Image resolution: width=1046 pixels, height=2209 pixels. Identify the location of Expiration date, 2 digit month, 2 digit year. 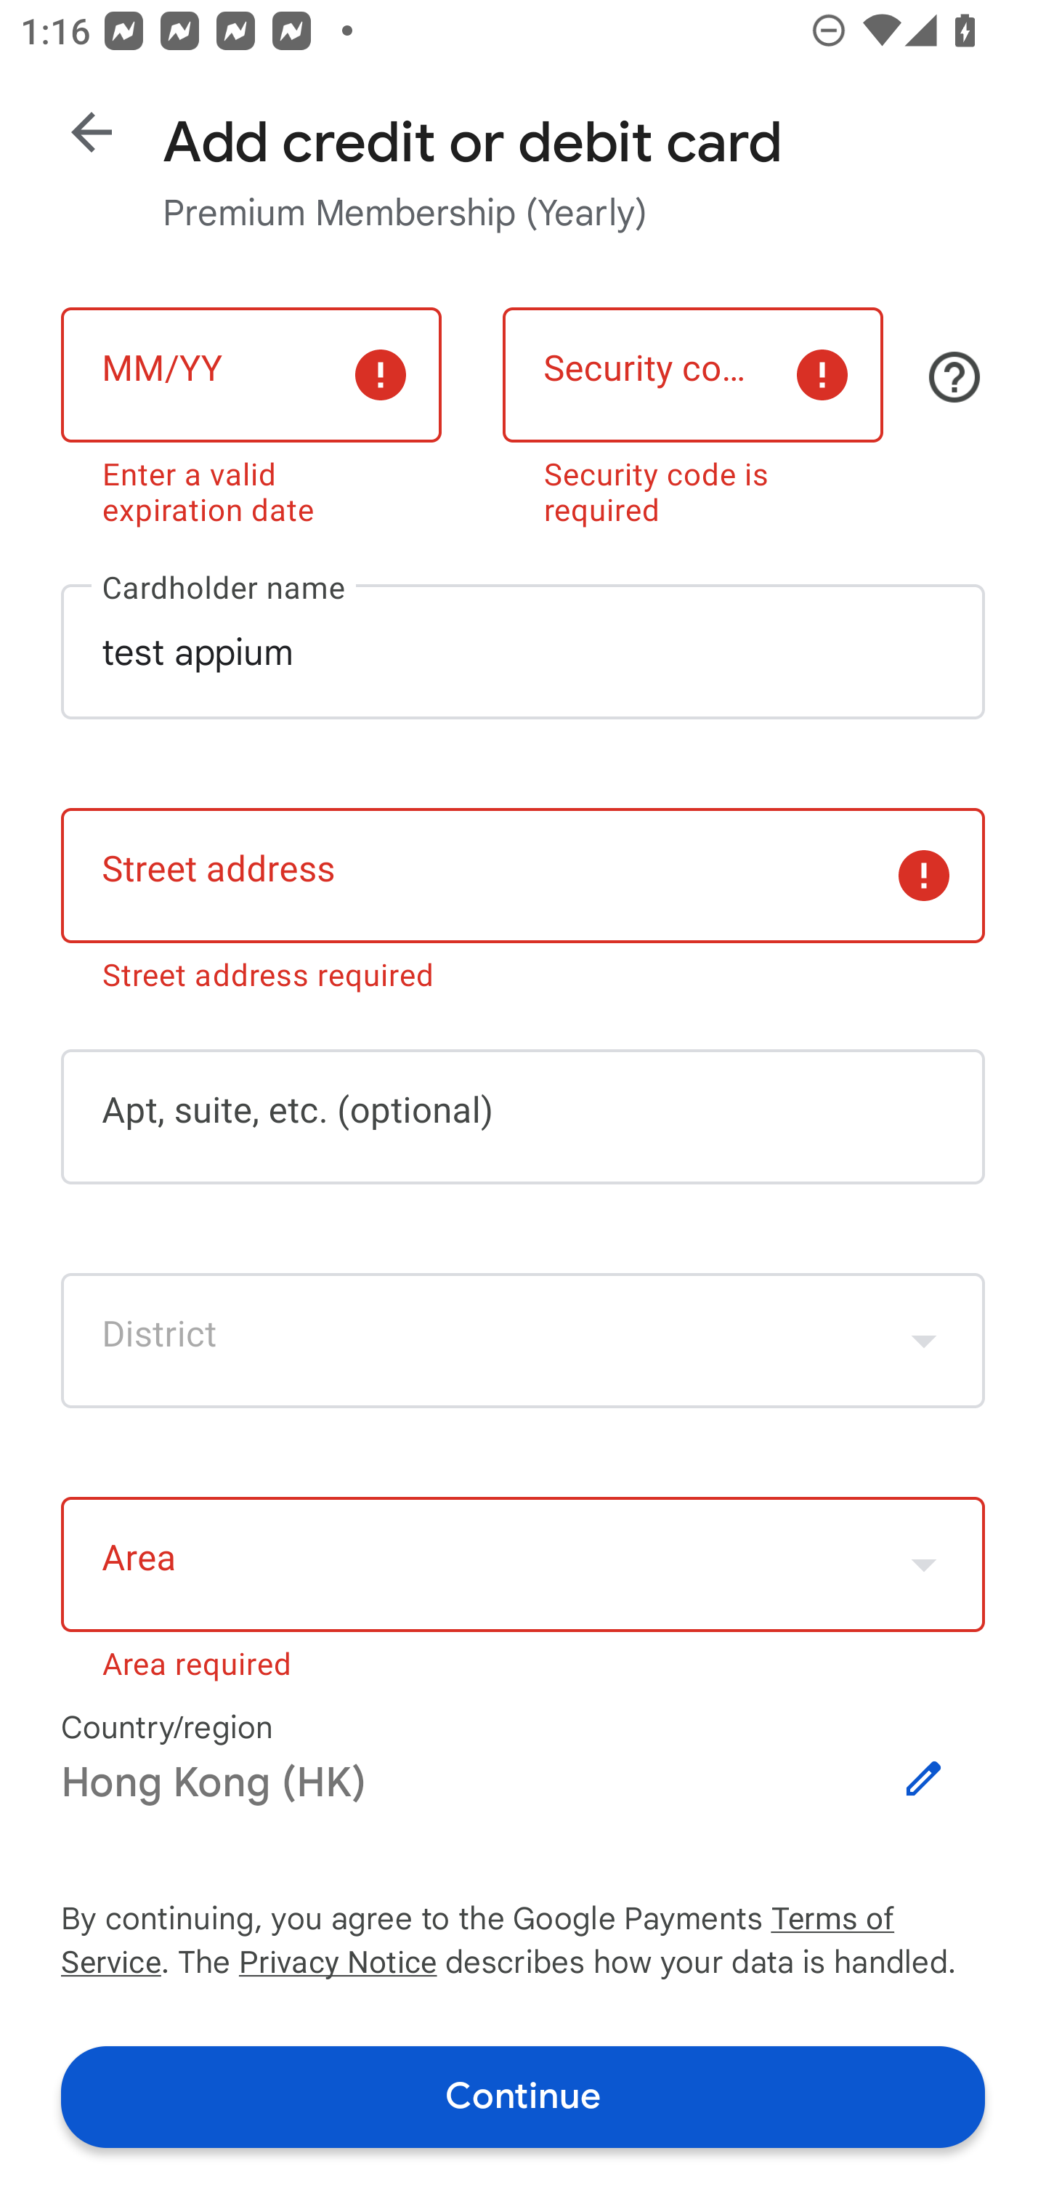
(251, 374).